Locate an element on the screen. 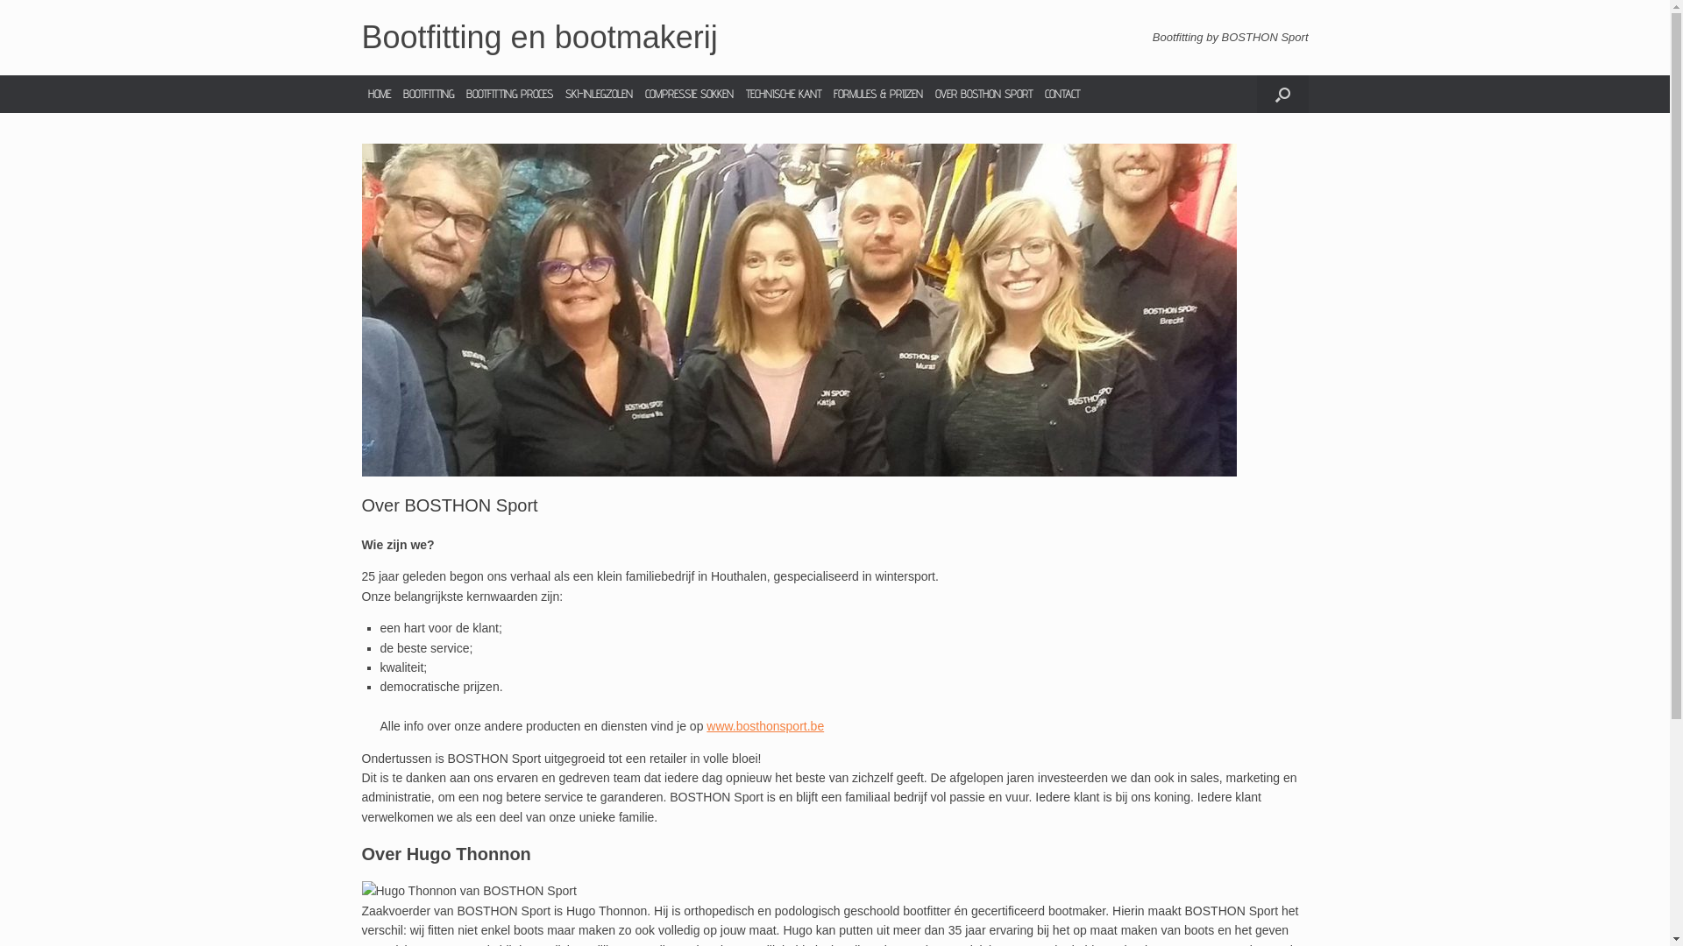  TECHNISCHE KANT is located at coordinates (784, 95).